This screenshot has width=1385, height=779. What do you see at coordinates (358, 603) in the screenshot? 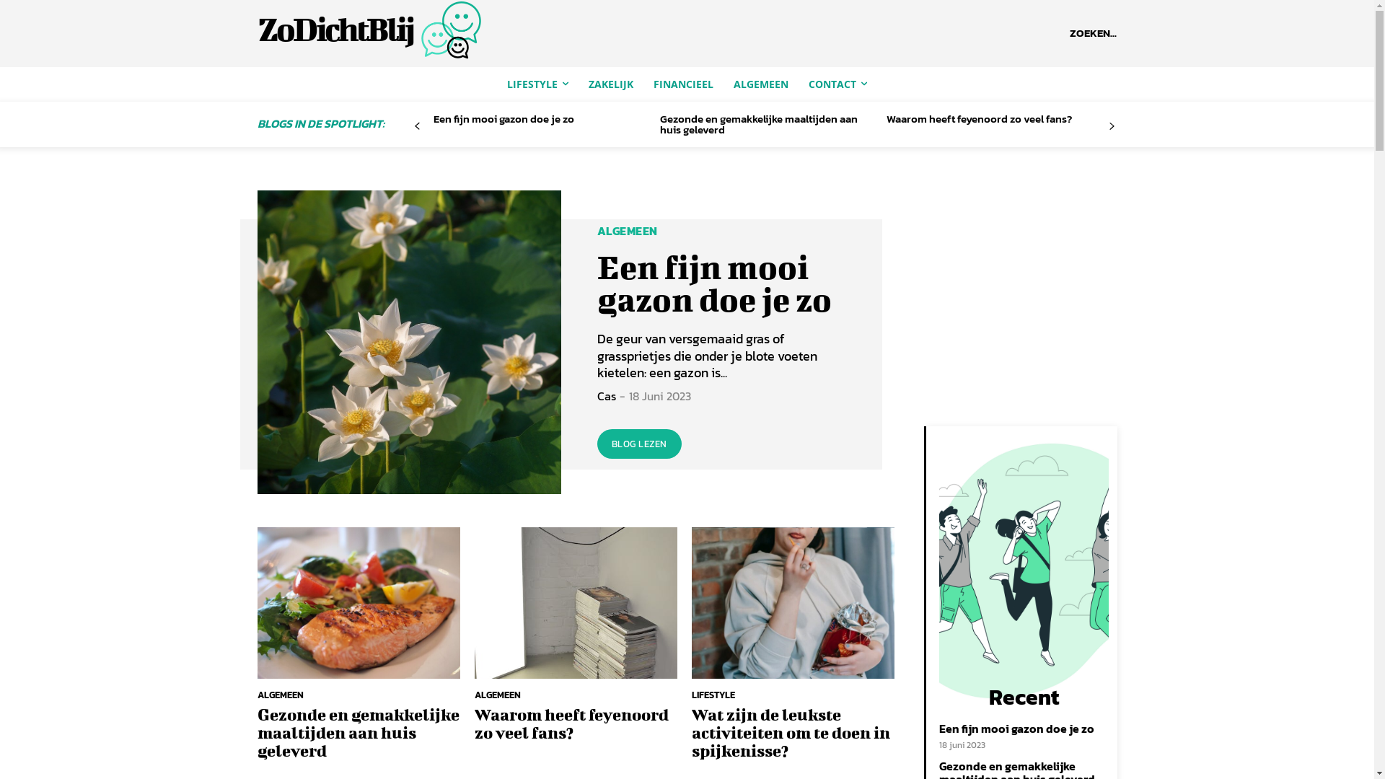
I see `Gezonde en gemakkelijke maaltijden aan huis geleverd` at bounding box center [358, 603].